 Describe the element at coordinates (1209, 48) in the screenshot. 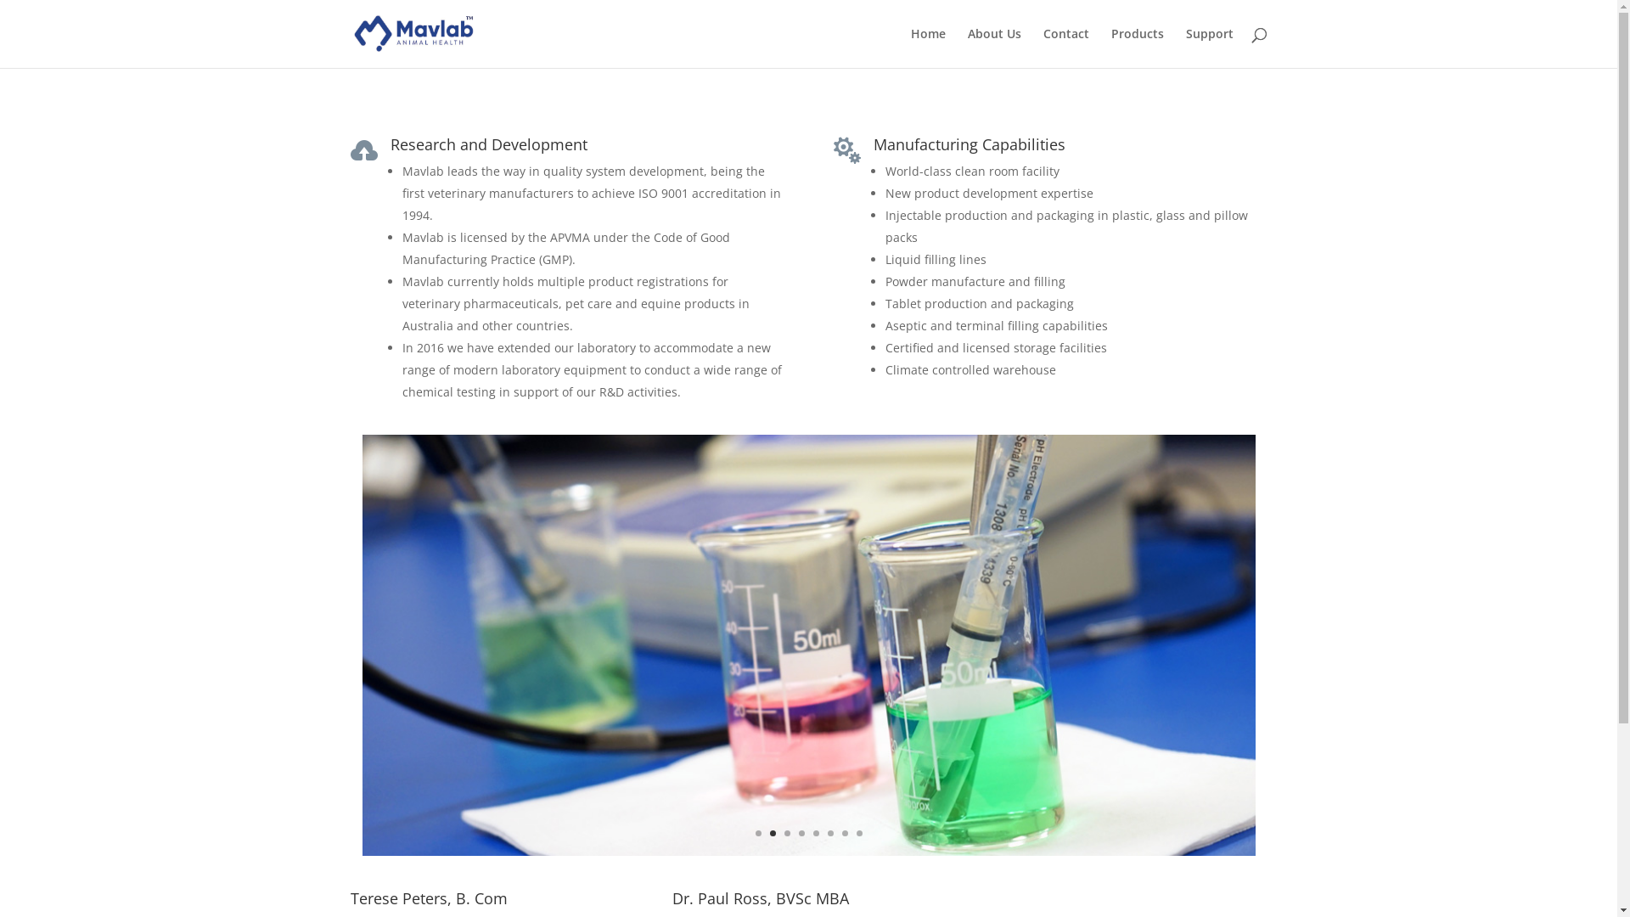

I see `Support` at that location.